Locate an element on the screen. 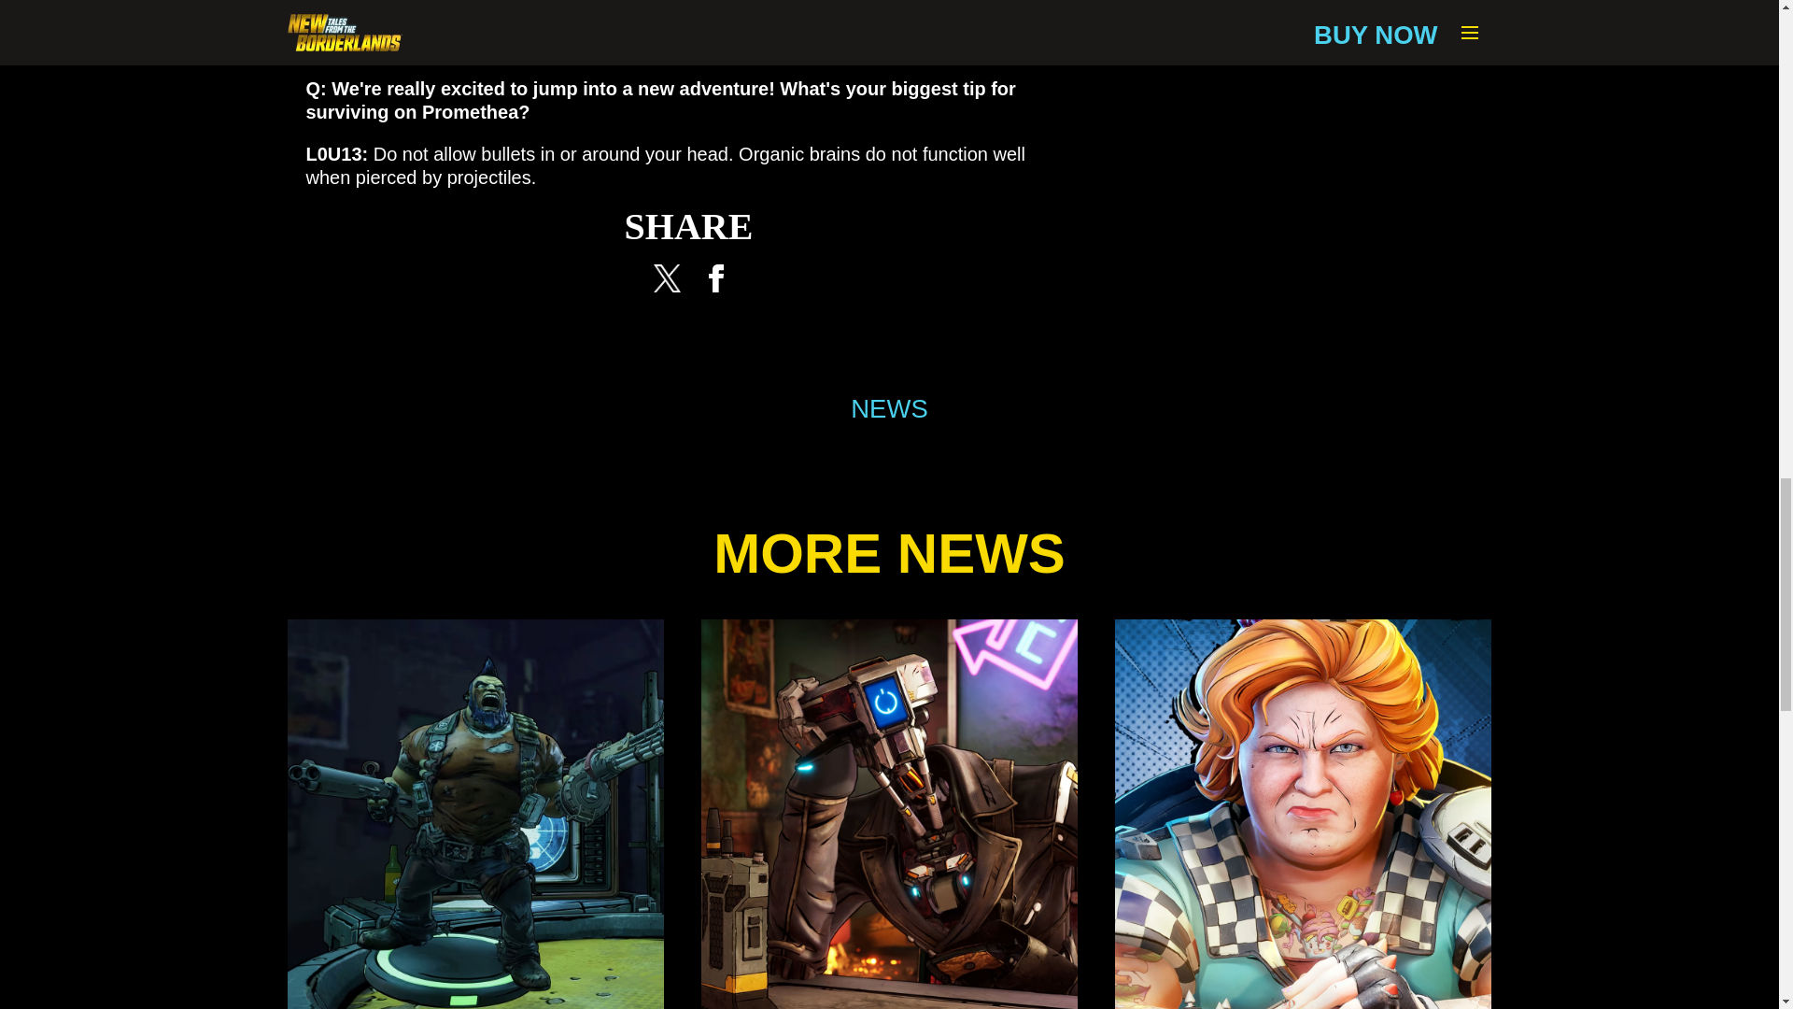  NEWS is located at coordinates (889, 409).